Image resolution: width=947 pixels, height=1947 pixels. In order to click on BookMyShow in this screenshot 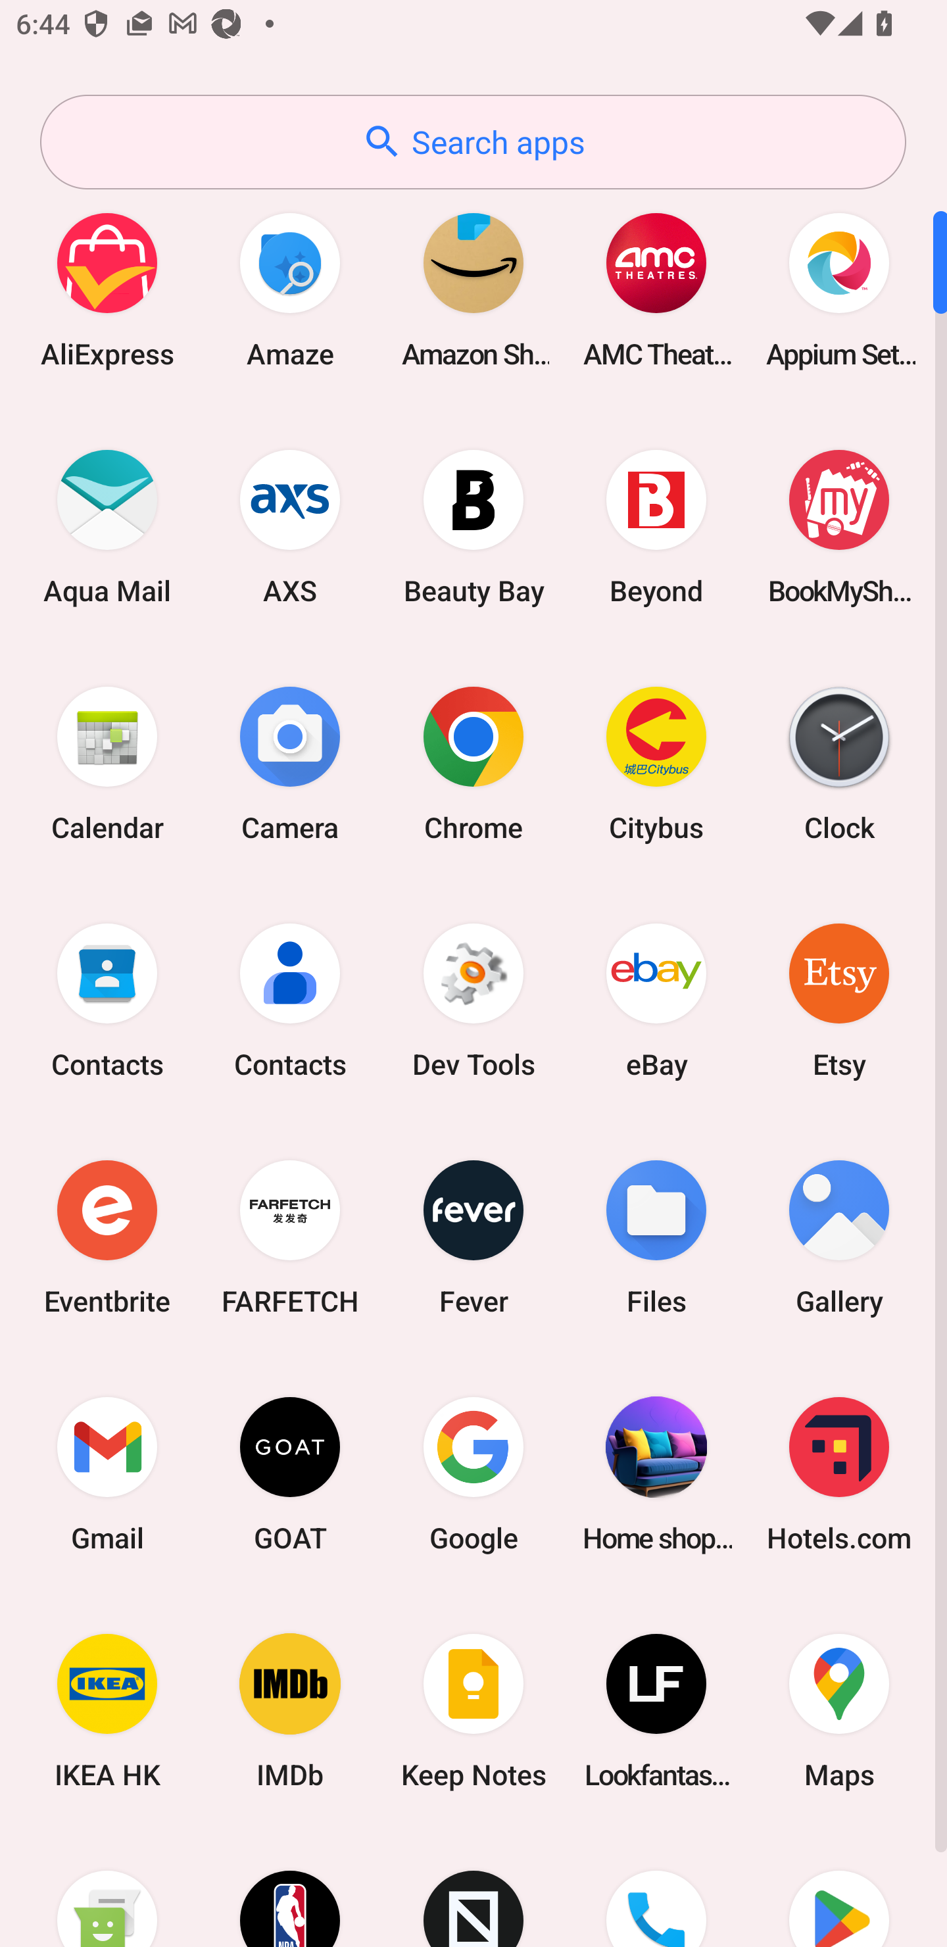, I will do `click(839, 526)`.